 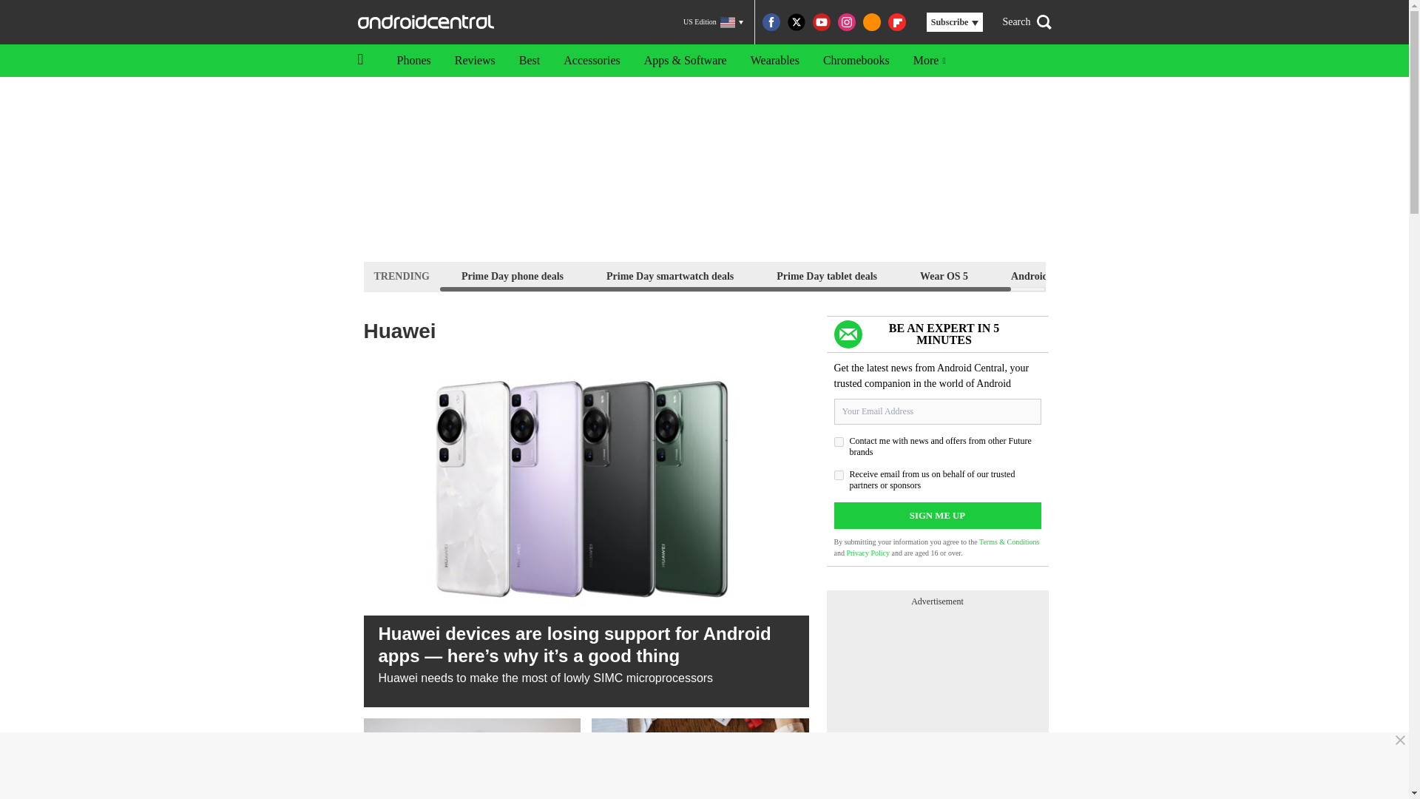 I want to click on Phones, so click(x=413, y=61).